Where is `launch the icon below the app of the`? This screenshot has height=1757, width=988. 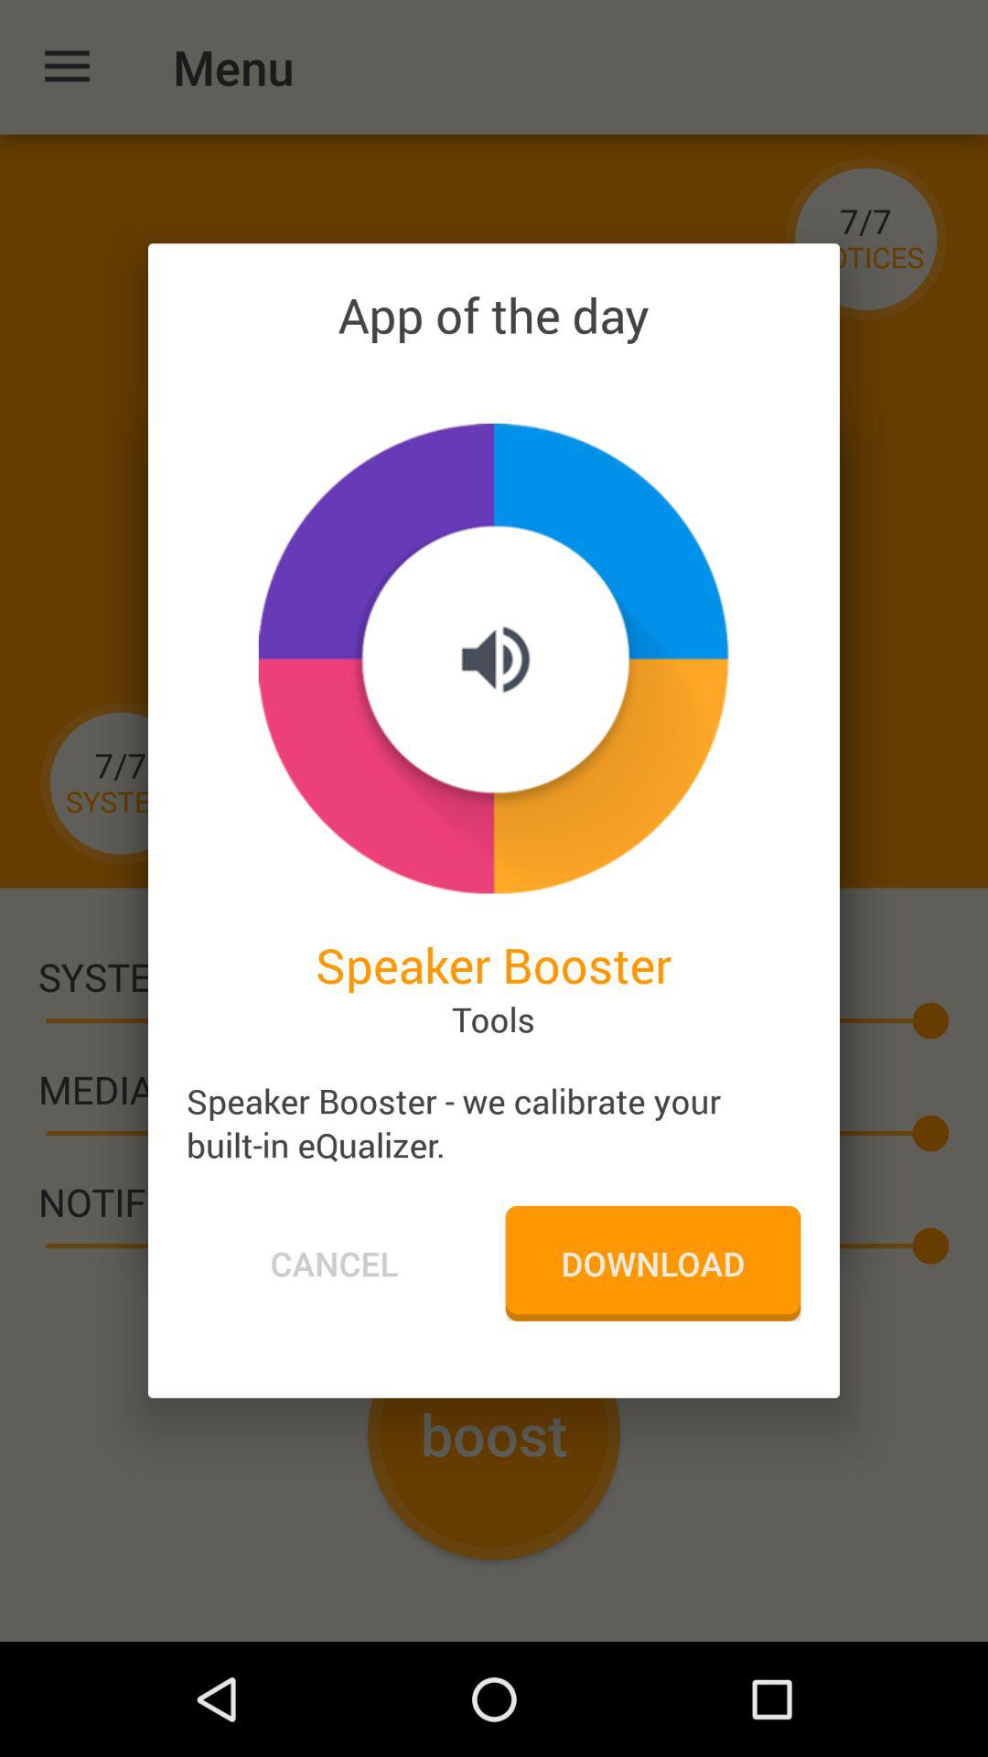
launch the icon below the app of the is located at coordinates (493, 658).